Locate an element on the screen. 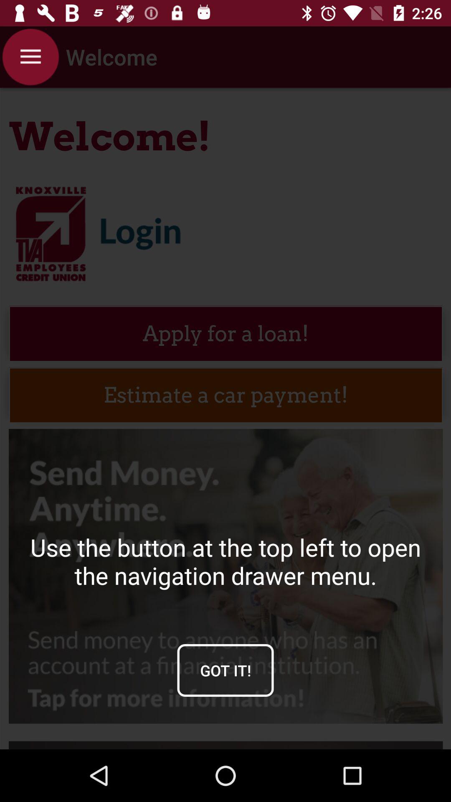 This screenshot has width=451, height=802. turn off the icon below the use the button icon is located at coordinates (225, 670).